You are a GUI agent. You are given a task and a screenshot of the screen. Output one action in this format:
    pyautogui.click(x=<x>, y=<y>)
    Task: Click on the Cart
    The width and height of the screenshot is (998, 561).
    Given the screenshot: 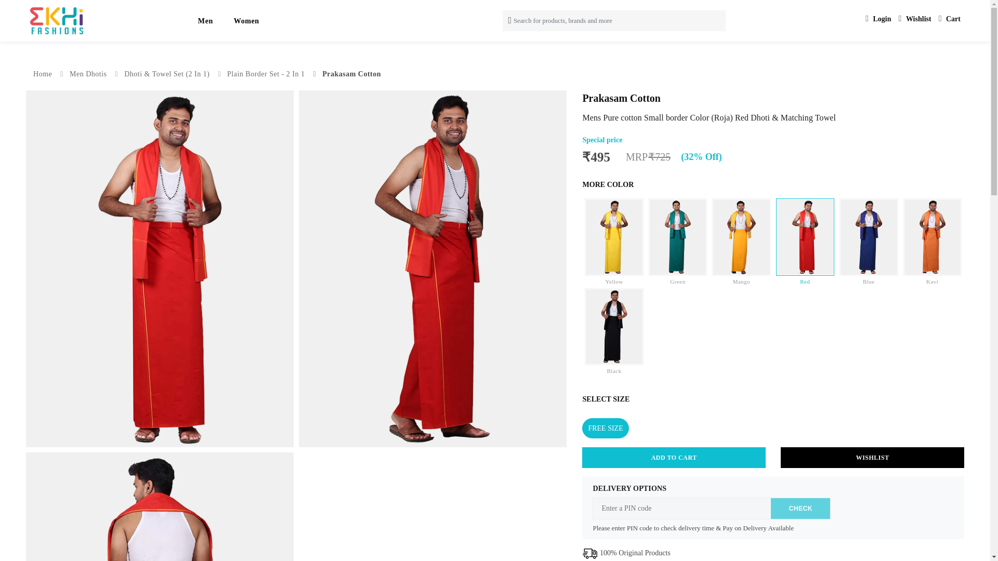 What is the action you would take?
    pyautogui.click(x=949, y=19)
    